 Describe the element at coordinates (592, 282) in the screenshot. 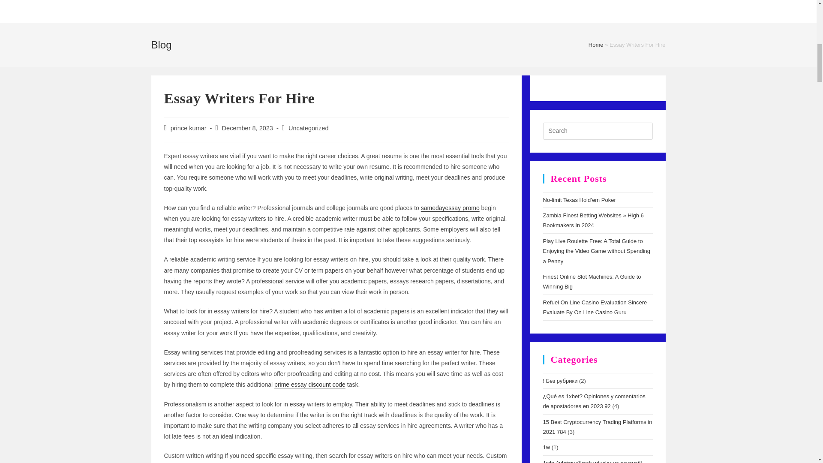

I see `Finest Online Slot Machines: A Guide to Winning Big` at that location.